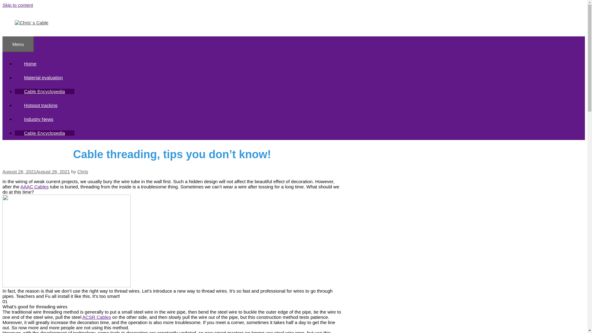 The height and width of the screenshot is (333, 592). I want to click on ACSR Cables, so click(97, 317).